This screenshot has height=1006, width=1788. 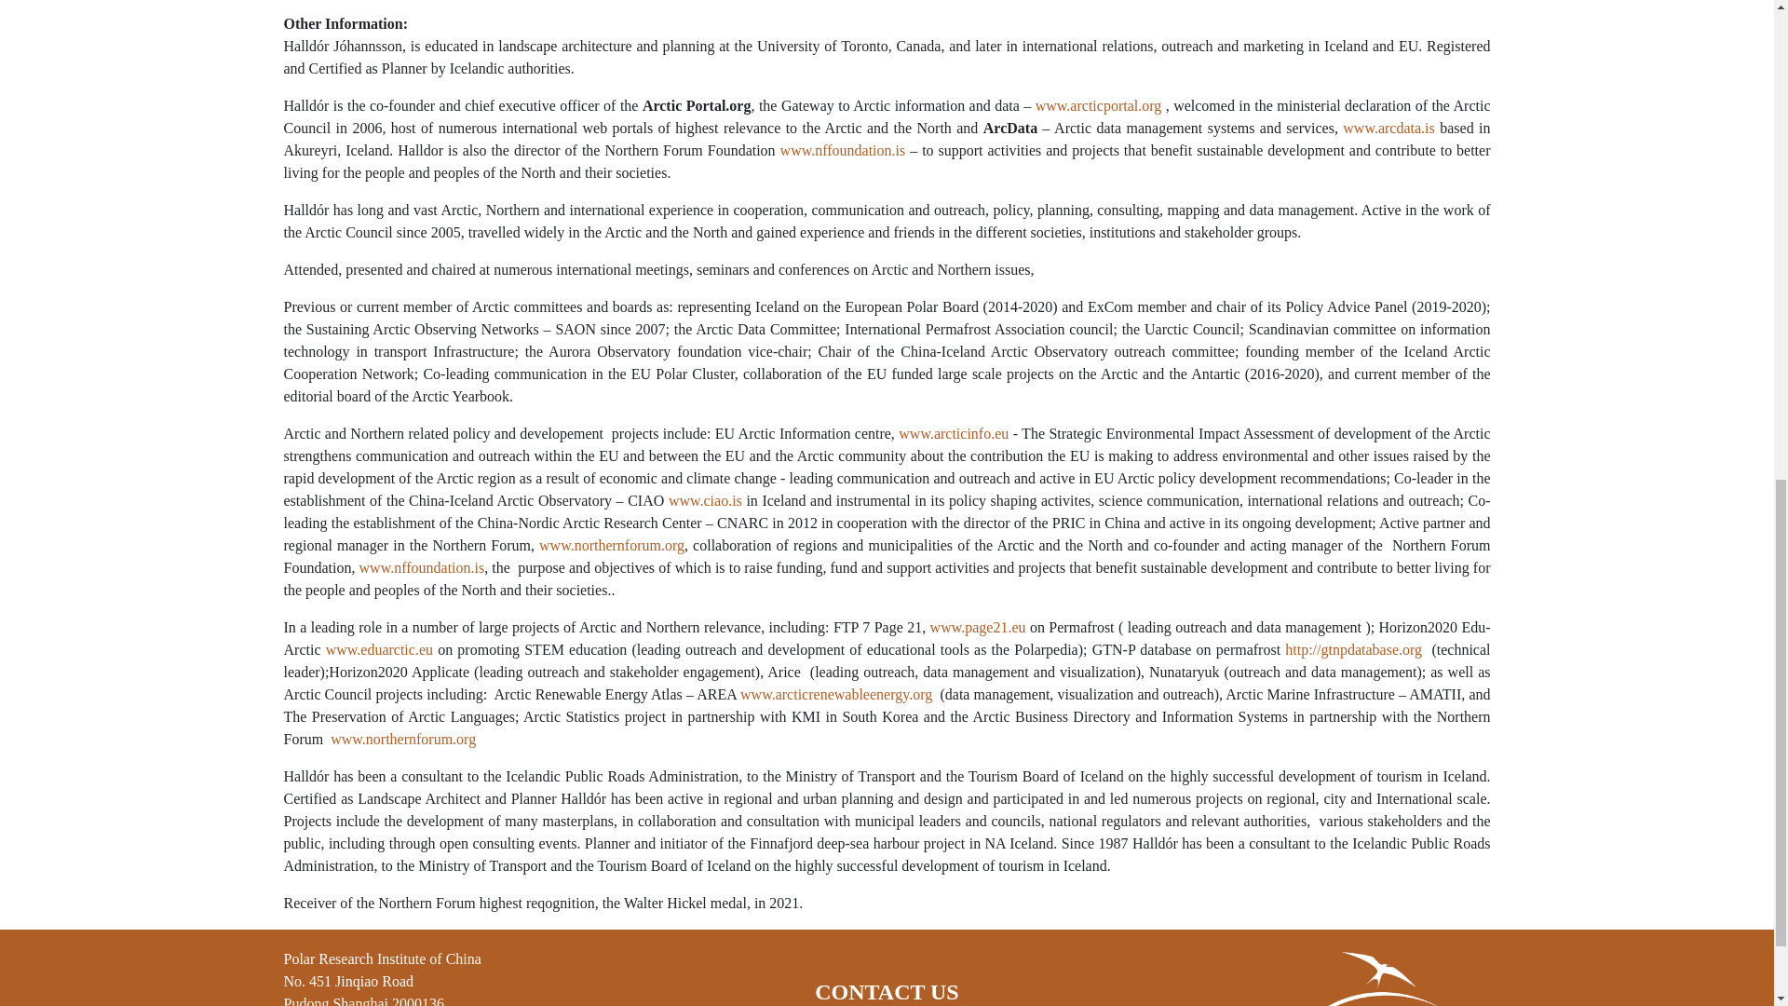 I want to click on www.northernforum.org, so click(x=612, y=545).